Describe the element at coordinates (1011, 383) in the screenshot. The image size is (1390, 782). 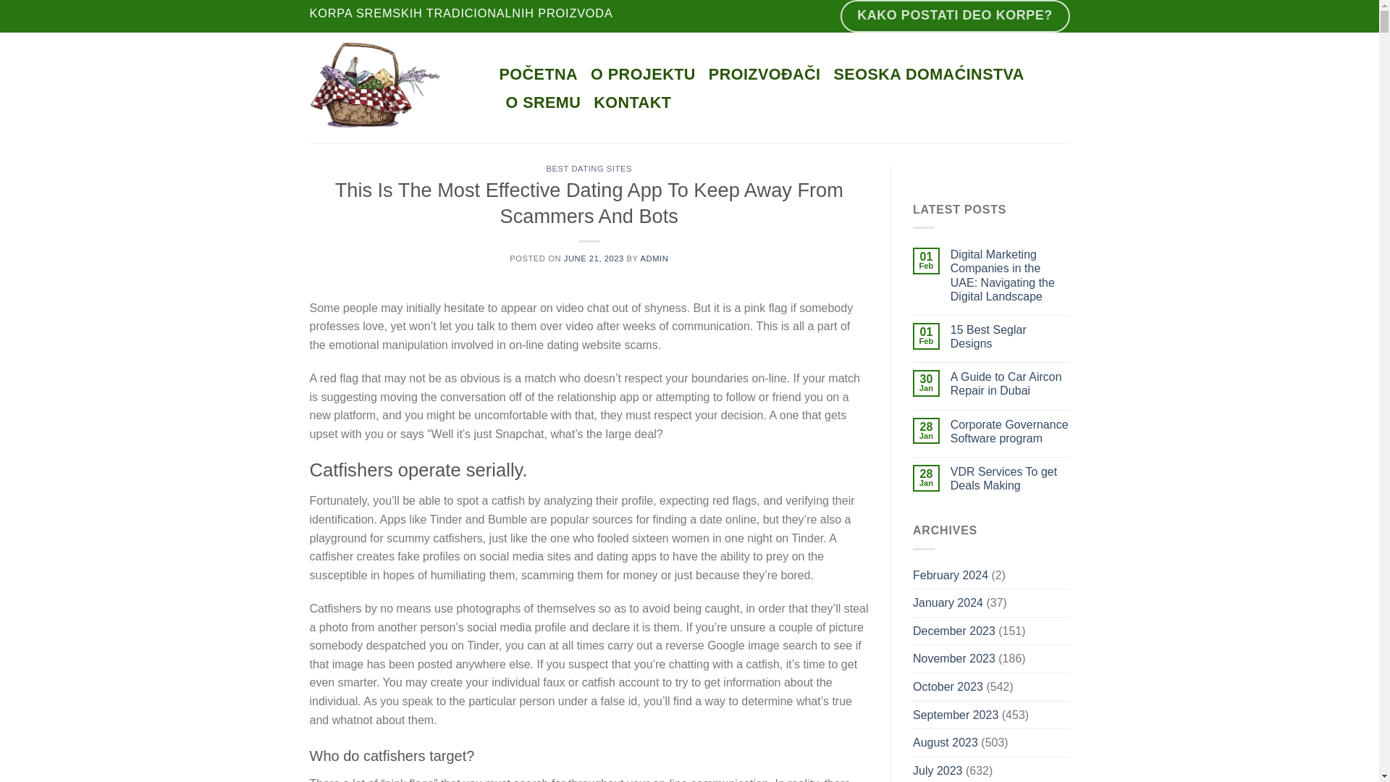
I see `A Guide to Car Aircon Repair in Dubai` at that location.